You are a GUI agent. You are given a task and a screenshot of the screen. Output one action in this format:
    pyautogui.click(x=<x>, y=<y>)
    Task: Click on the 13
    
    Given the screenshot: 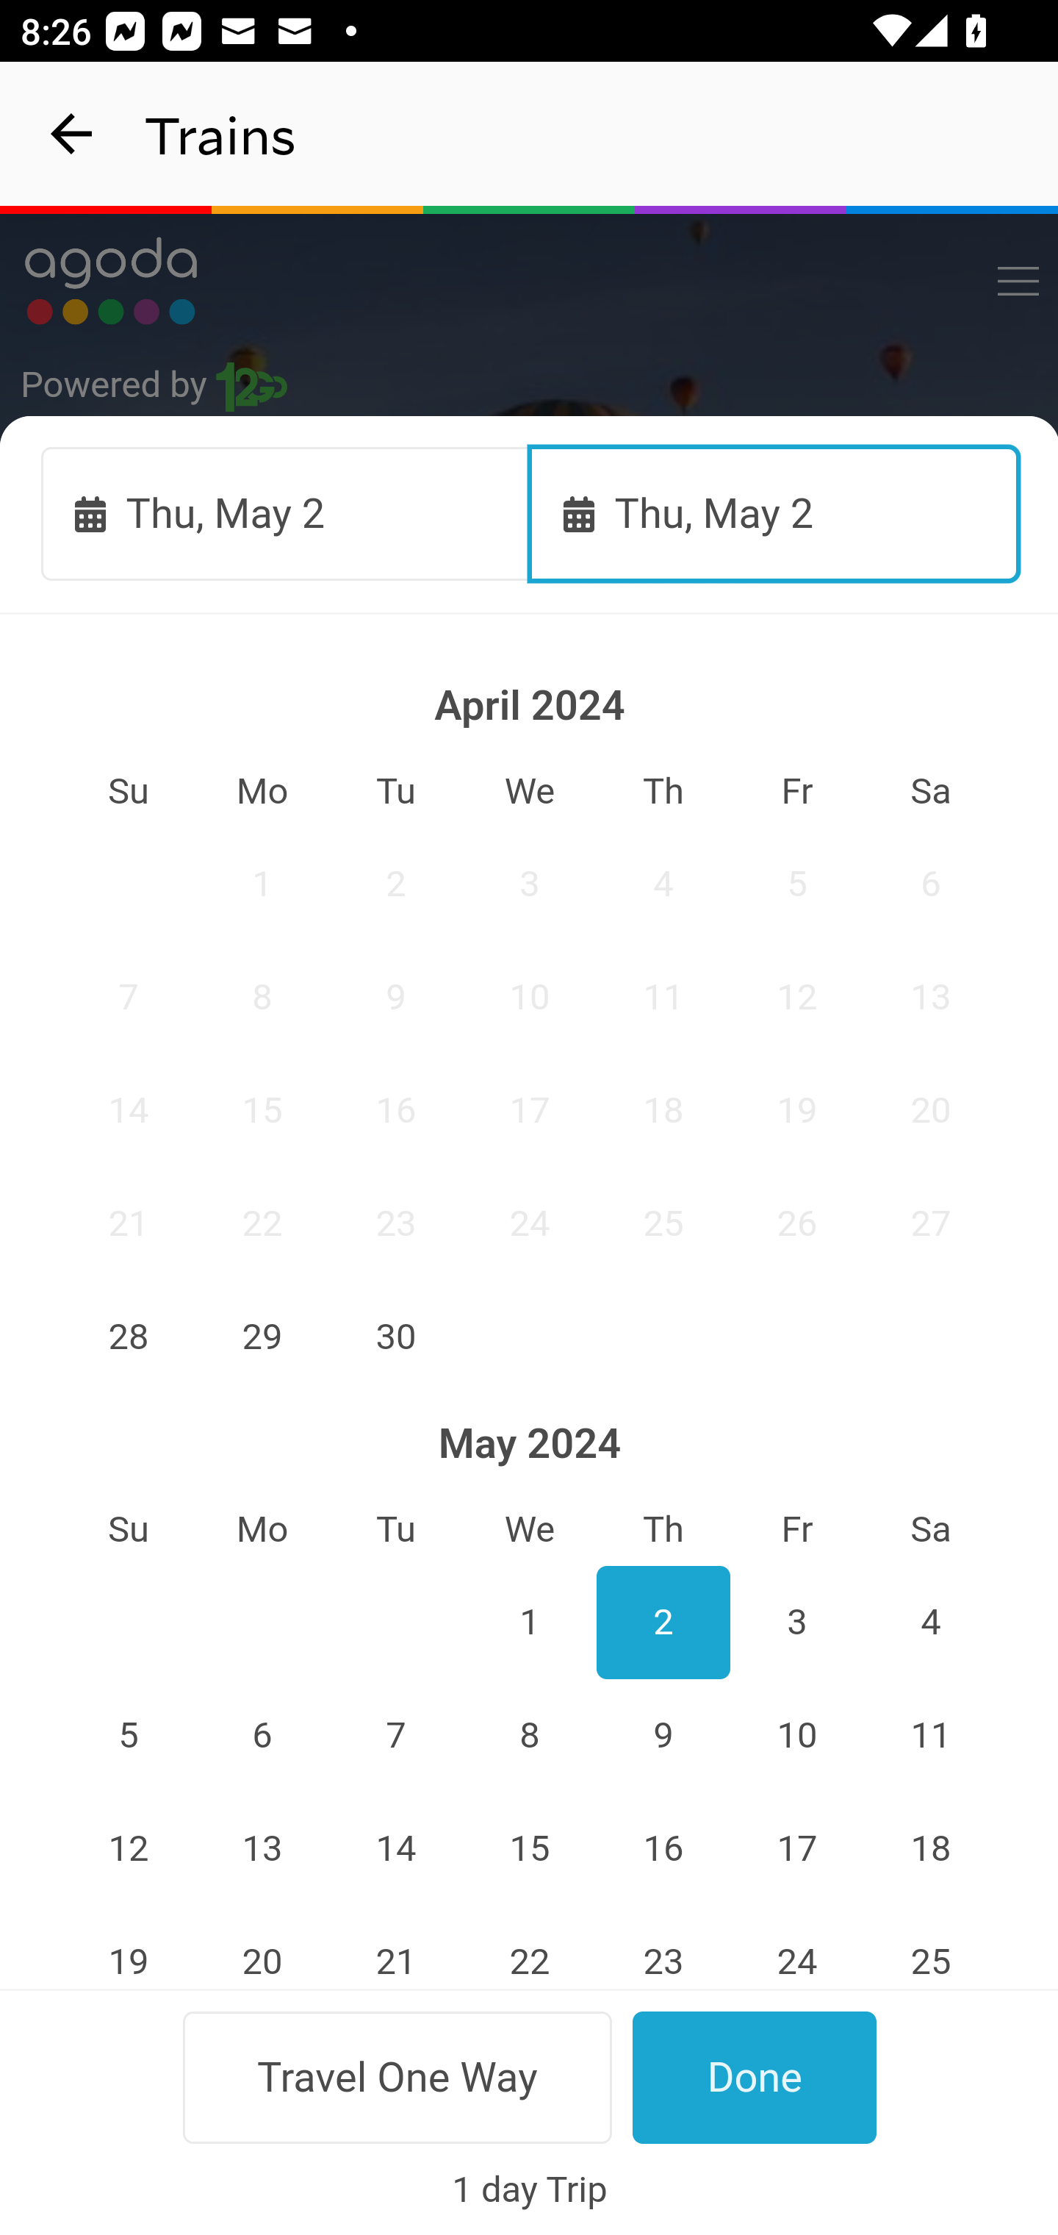 What is the action you would take?
    pyautogui.click(x=262, y=1848)
    